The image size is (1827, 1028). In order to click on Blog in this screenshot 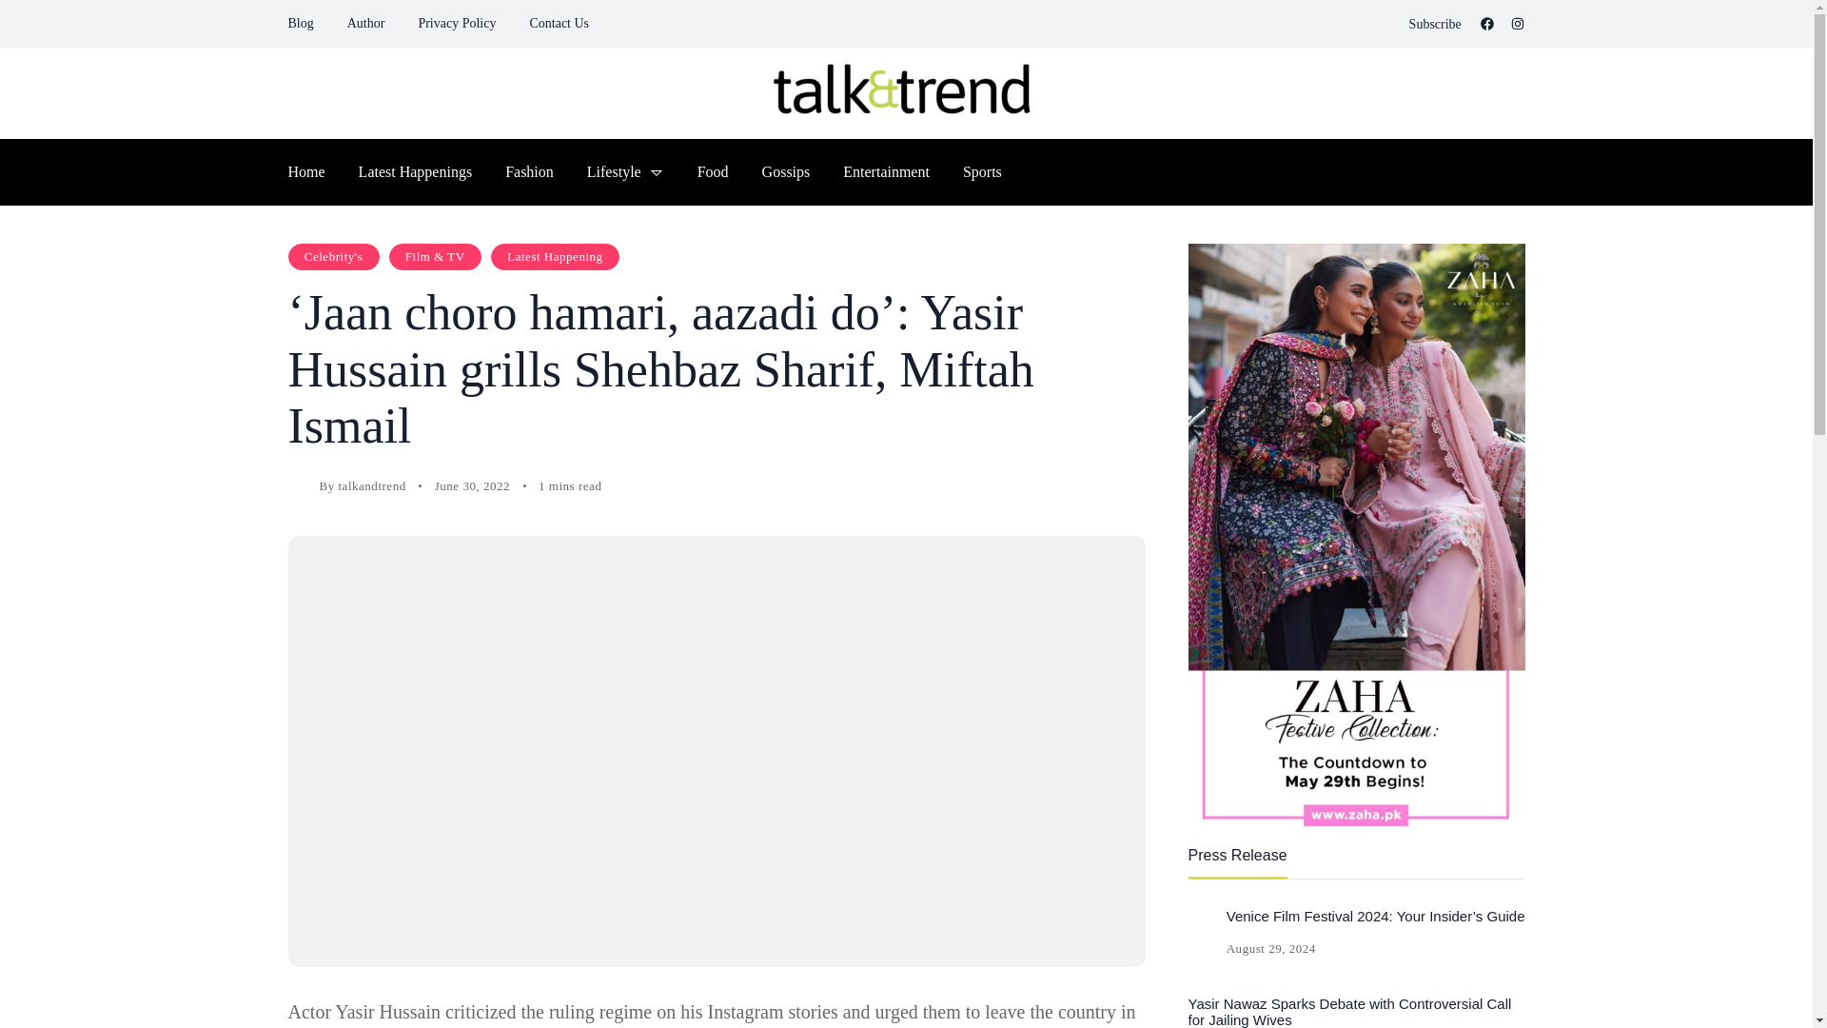, I will do `click(299, 23)`.